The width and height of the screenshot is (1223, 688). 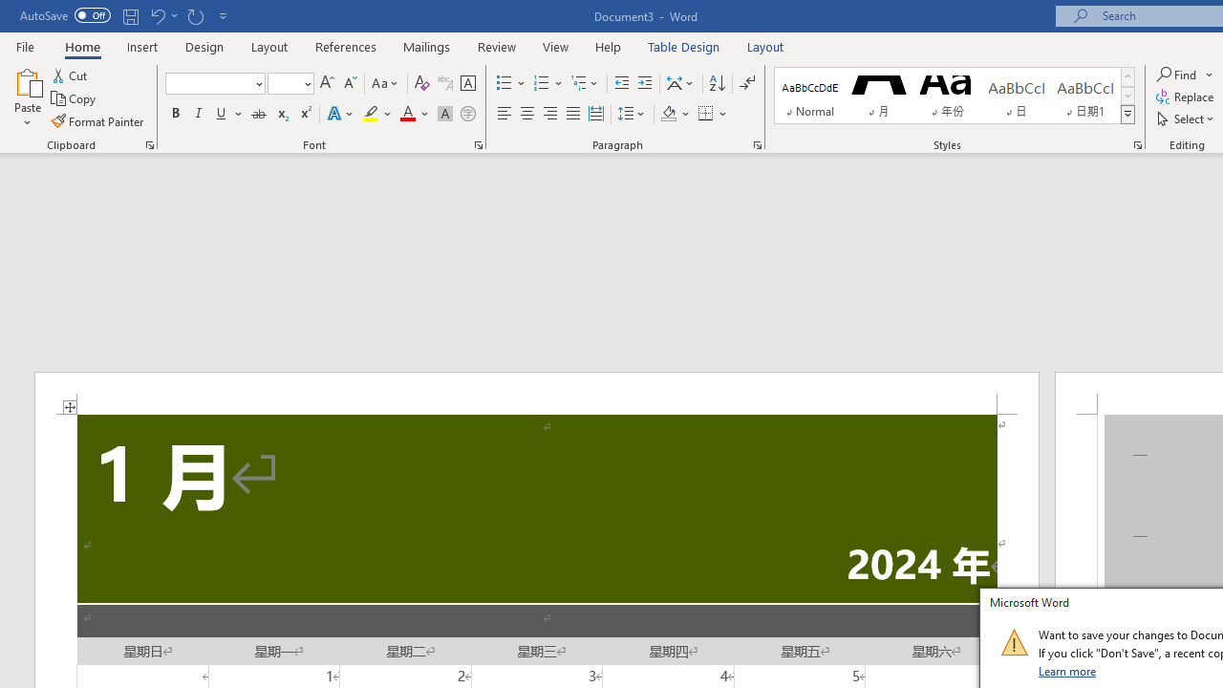 What do you see at coordinates (25, 46) in the screenshot?
I see `File Tab` at bounding box center [25, 46].